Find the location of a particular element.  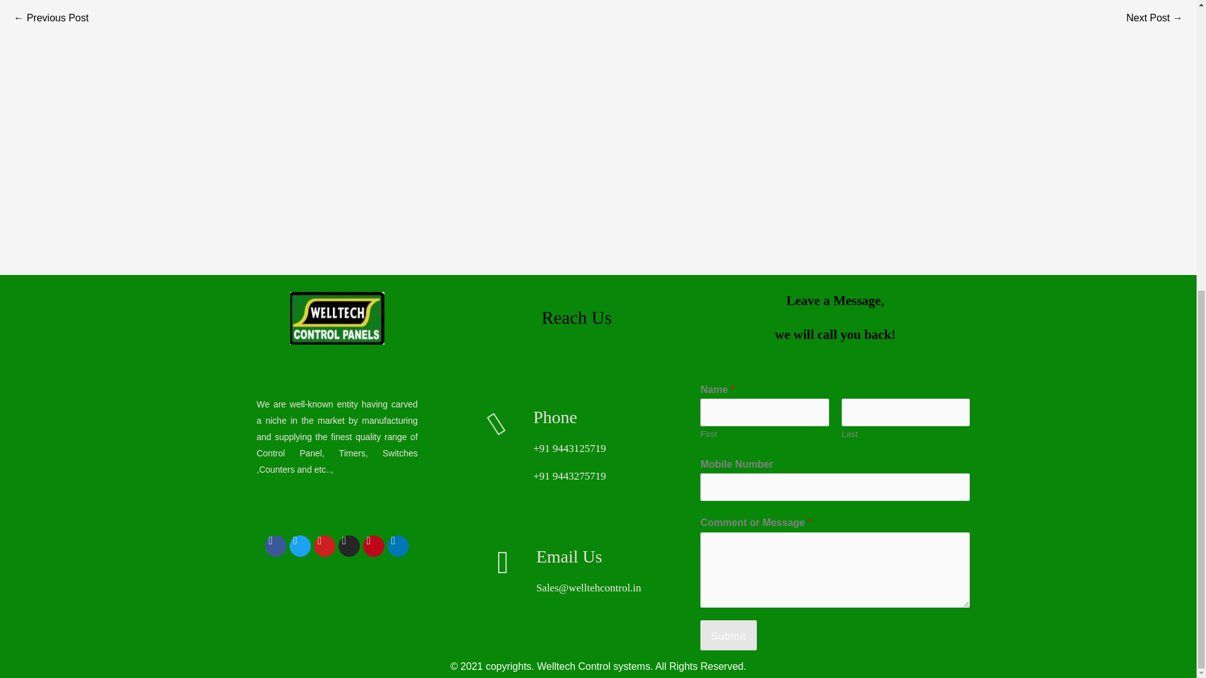

Submit is located at coordinates (729, 635).